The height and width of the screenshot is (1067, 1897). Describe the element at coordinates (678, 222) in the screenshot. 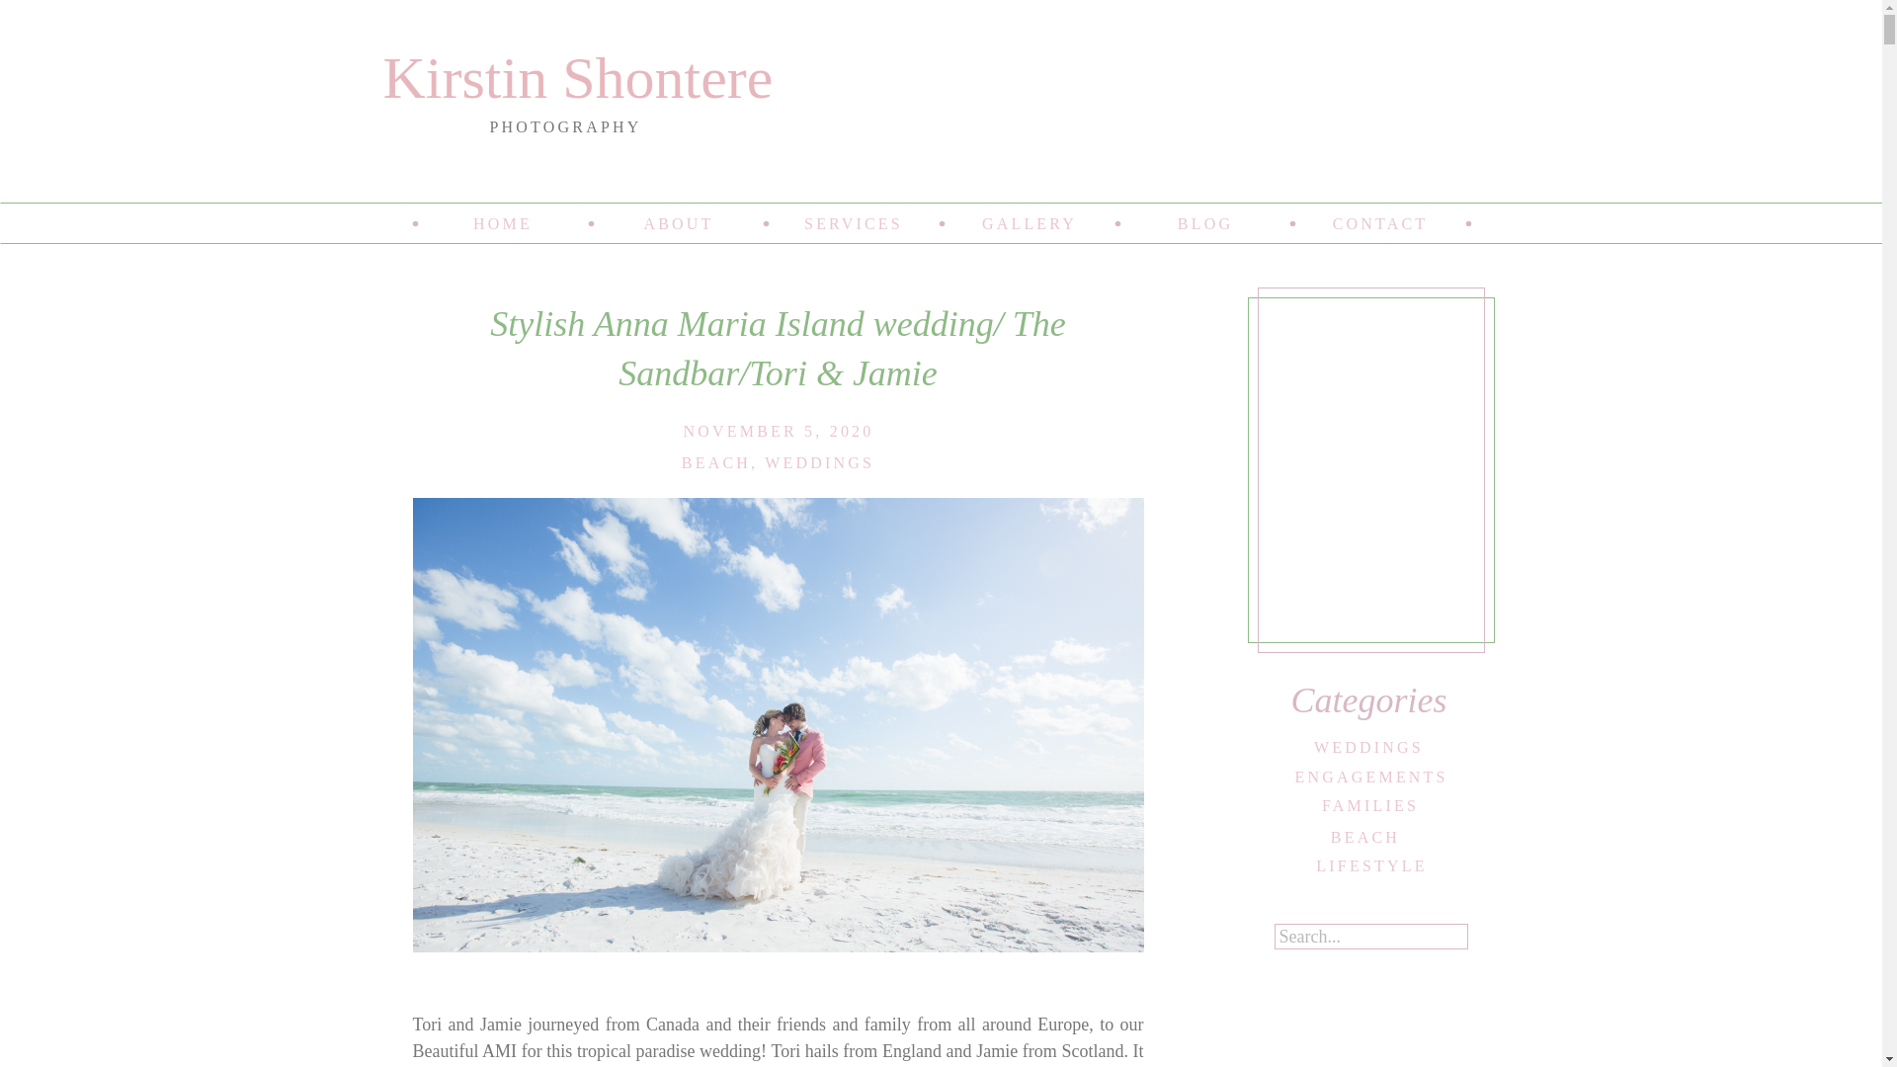

I see `ABOUT` at that location.